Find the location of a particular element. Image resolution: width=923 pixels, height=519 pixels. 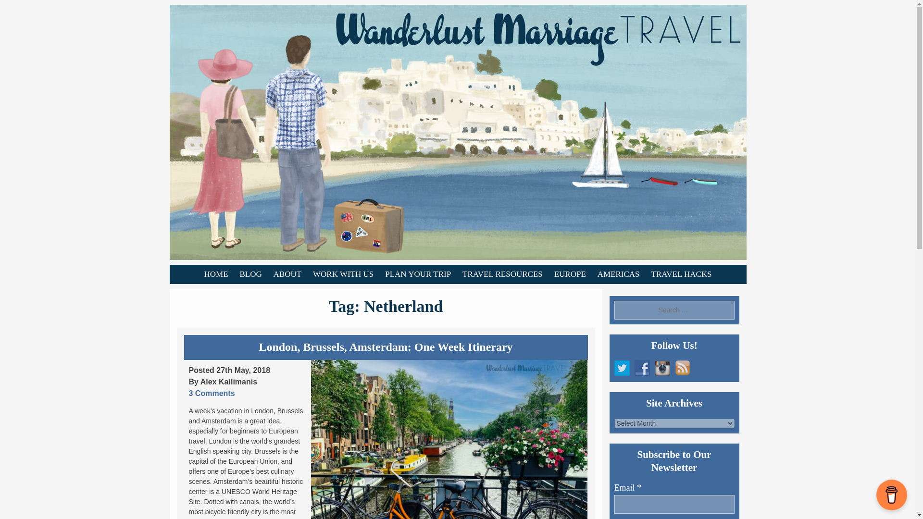

ABOUT is located at coordinates (287, 274).